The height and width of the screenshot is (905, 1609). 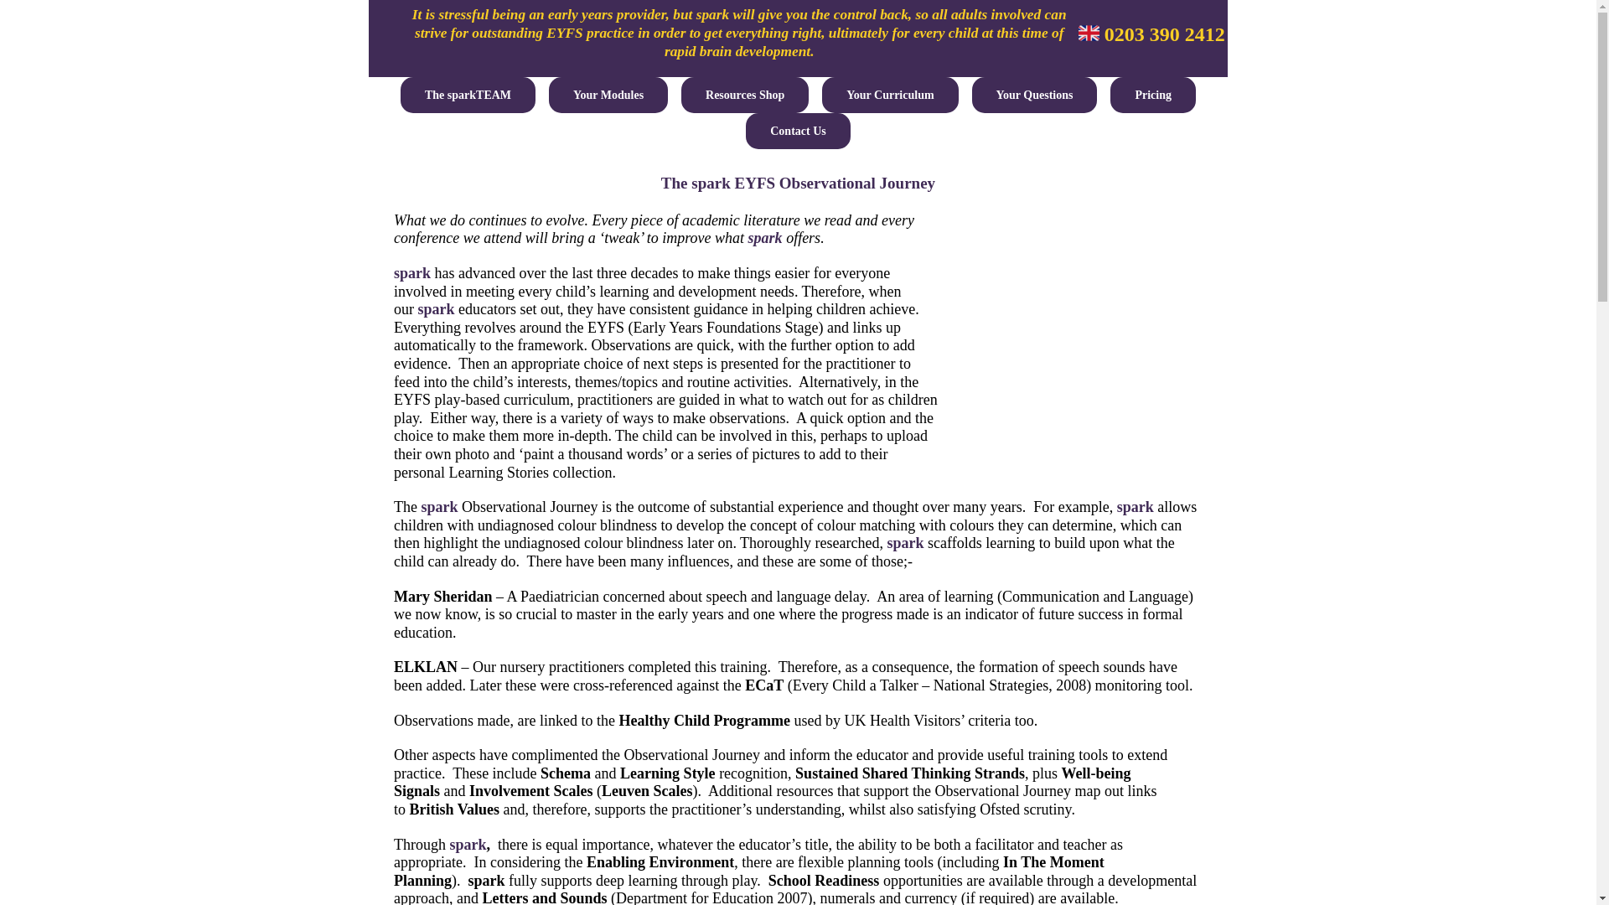 I want to click on Pricing, so click(x=1152, y=95).